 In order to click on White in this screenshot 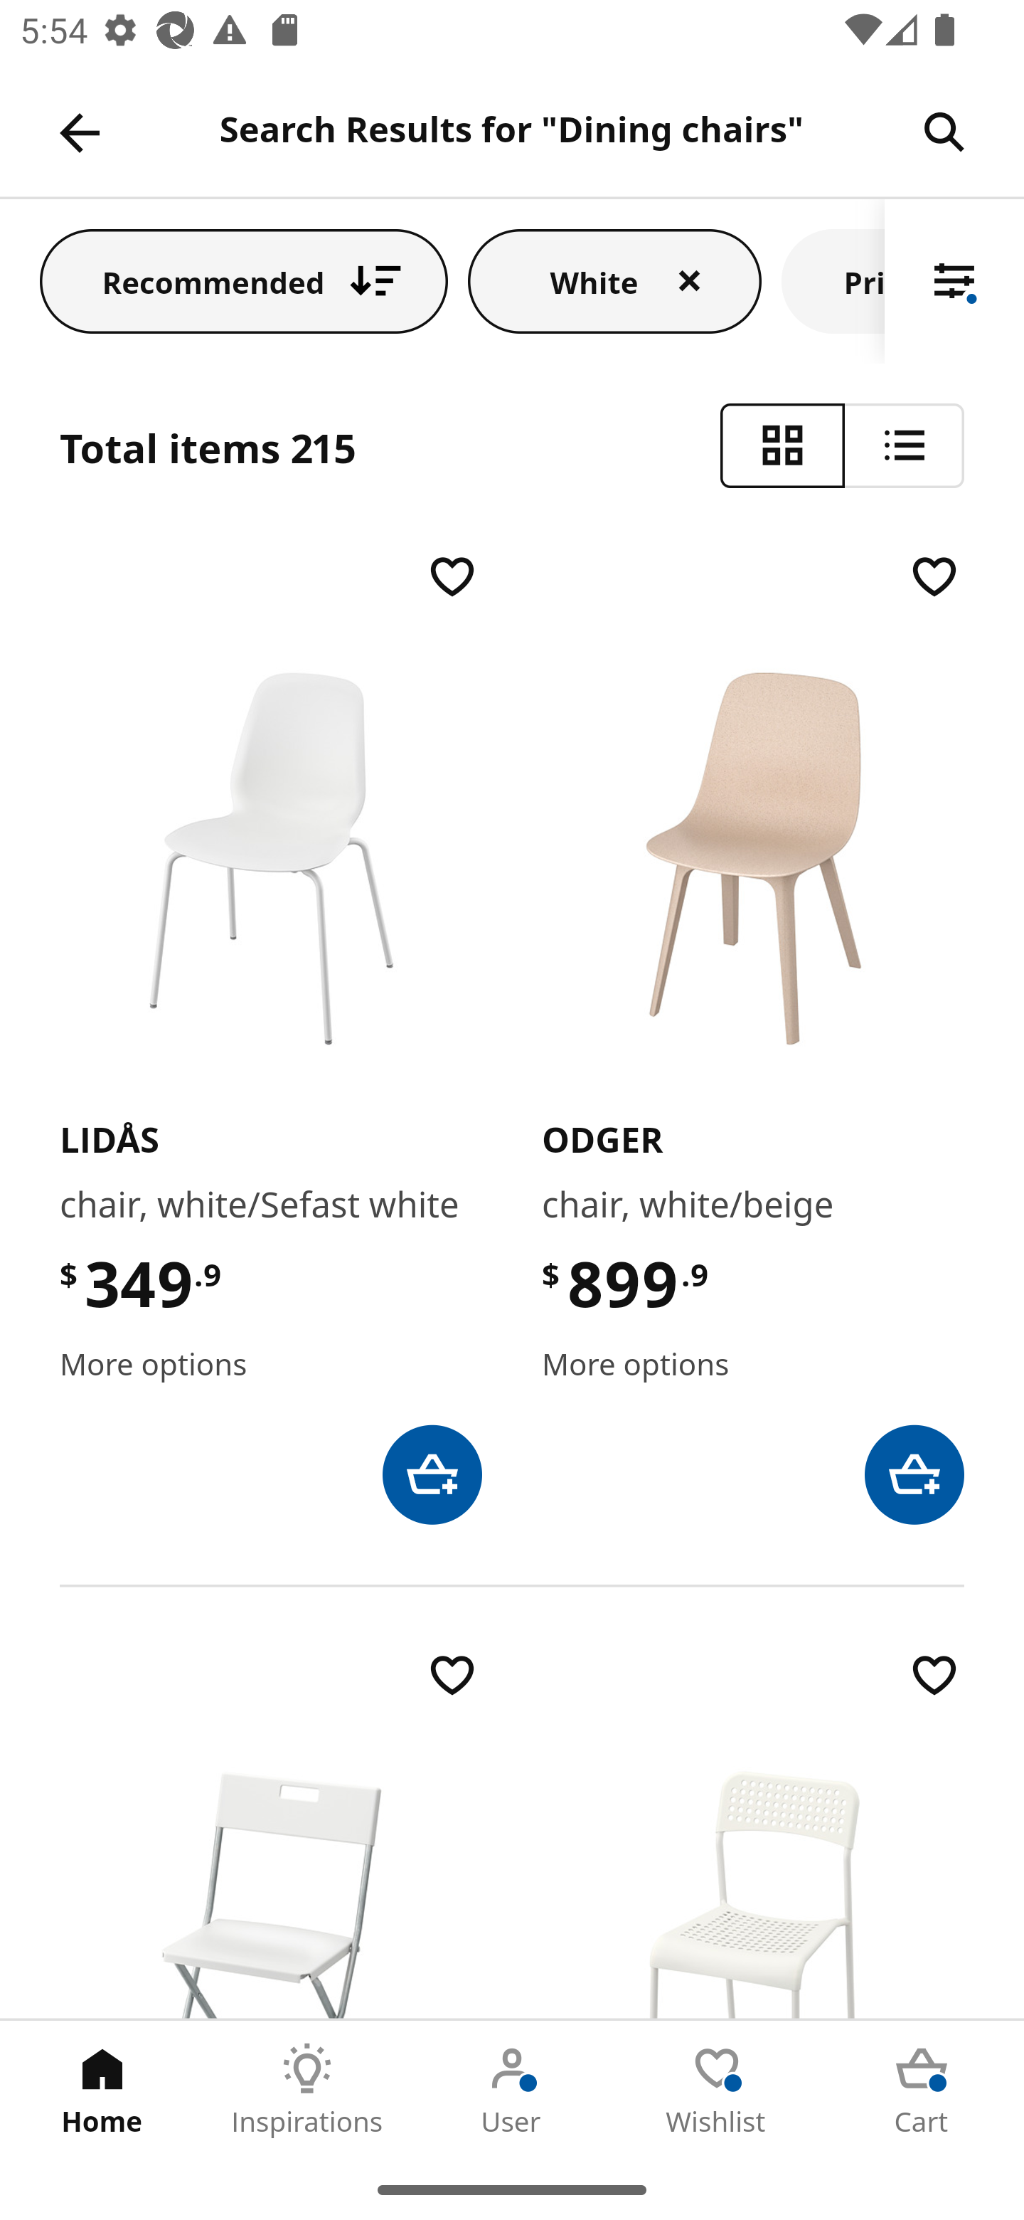, I will do `click(614, 280)`.